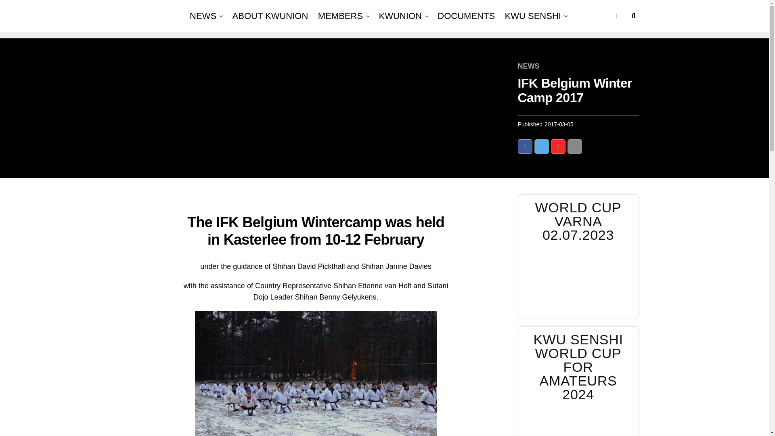 The image size is (775, 436). Describe the element at coordinates (542, 146) in the screenshot. I see `Tweet This Post` at that location.